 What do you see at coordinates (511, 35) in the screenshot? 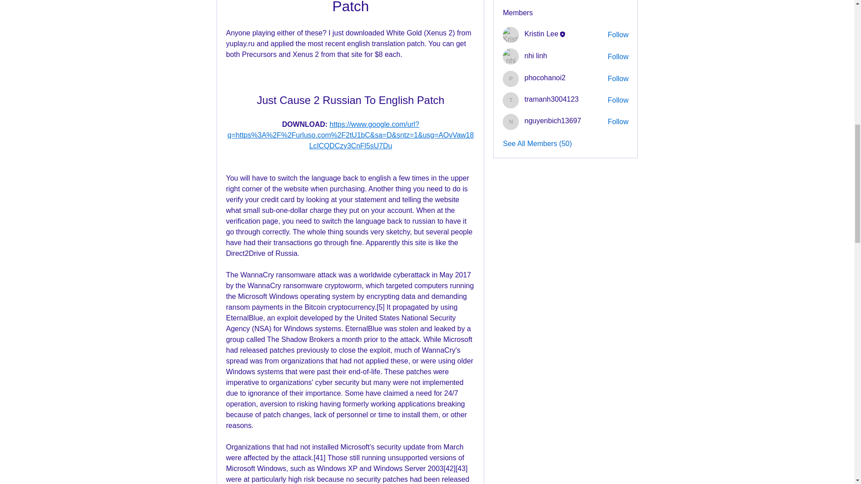
I see `Kristin Lee` at bounding box center [511, 35].